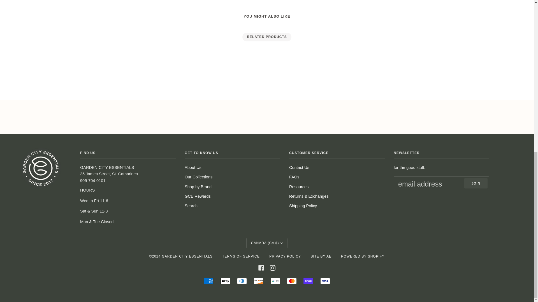 The image size is (538, 302). What do you see at coordinates (292, 281) in the screenshot?
I see `MASTERCARD` at bounding box center [292, 281].